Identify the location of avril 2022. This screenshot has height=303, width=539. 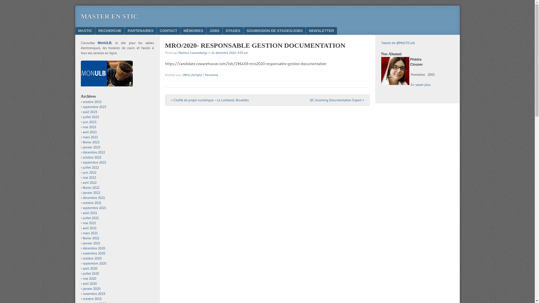
(89, 182).